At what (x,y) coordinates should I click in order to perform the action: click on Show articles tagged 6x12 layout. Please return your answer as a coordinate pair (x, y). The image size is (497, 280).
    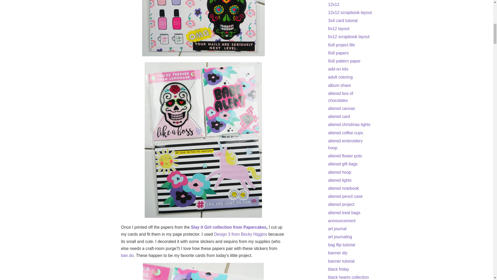
    Looking at the image, I should click on (339, 29).